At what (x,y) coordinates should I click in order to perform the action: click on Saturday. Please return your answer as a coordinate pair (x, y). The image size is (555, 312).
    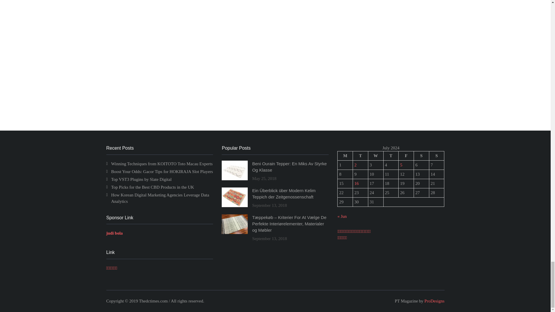
    Looking at the image, I should click on (421, 156).